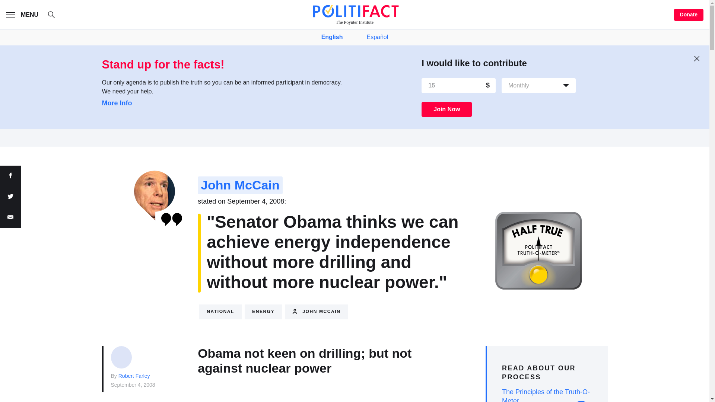 The width and height of the screenshot is (715, 402). I want to click on National, so click(220, 312).